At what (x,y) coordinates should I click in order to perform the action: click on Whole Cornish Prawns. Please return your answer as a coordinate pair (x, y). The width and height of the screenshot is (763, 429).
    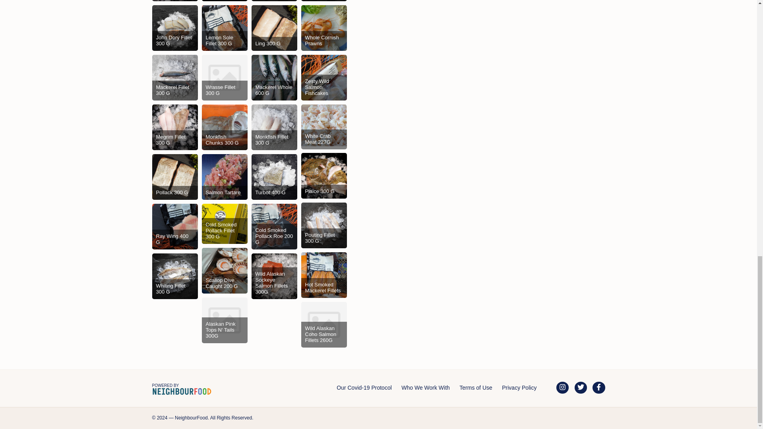
    Looking at the image, I should click on (324, 28).